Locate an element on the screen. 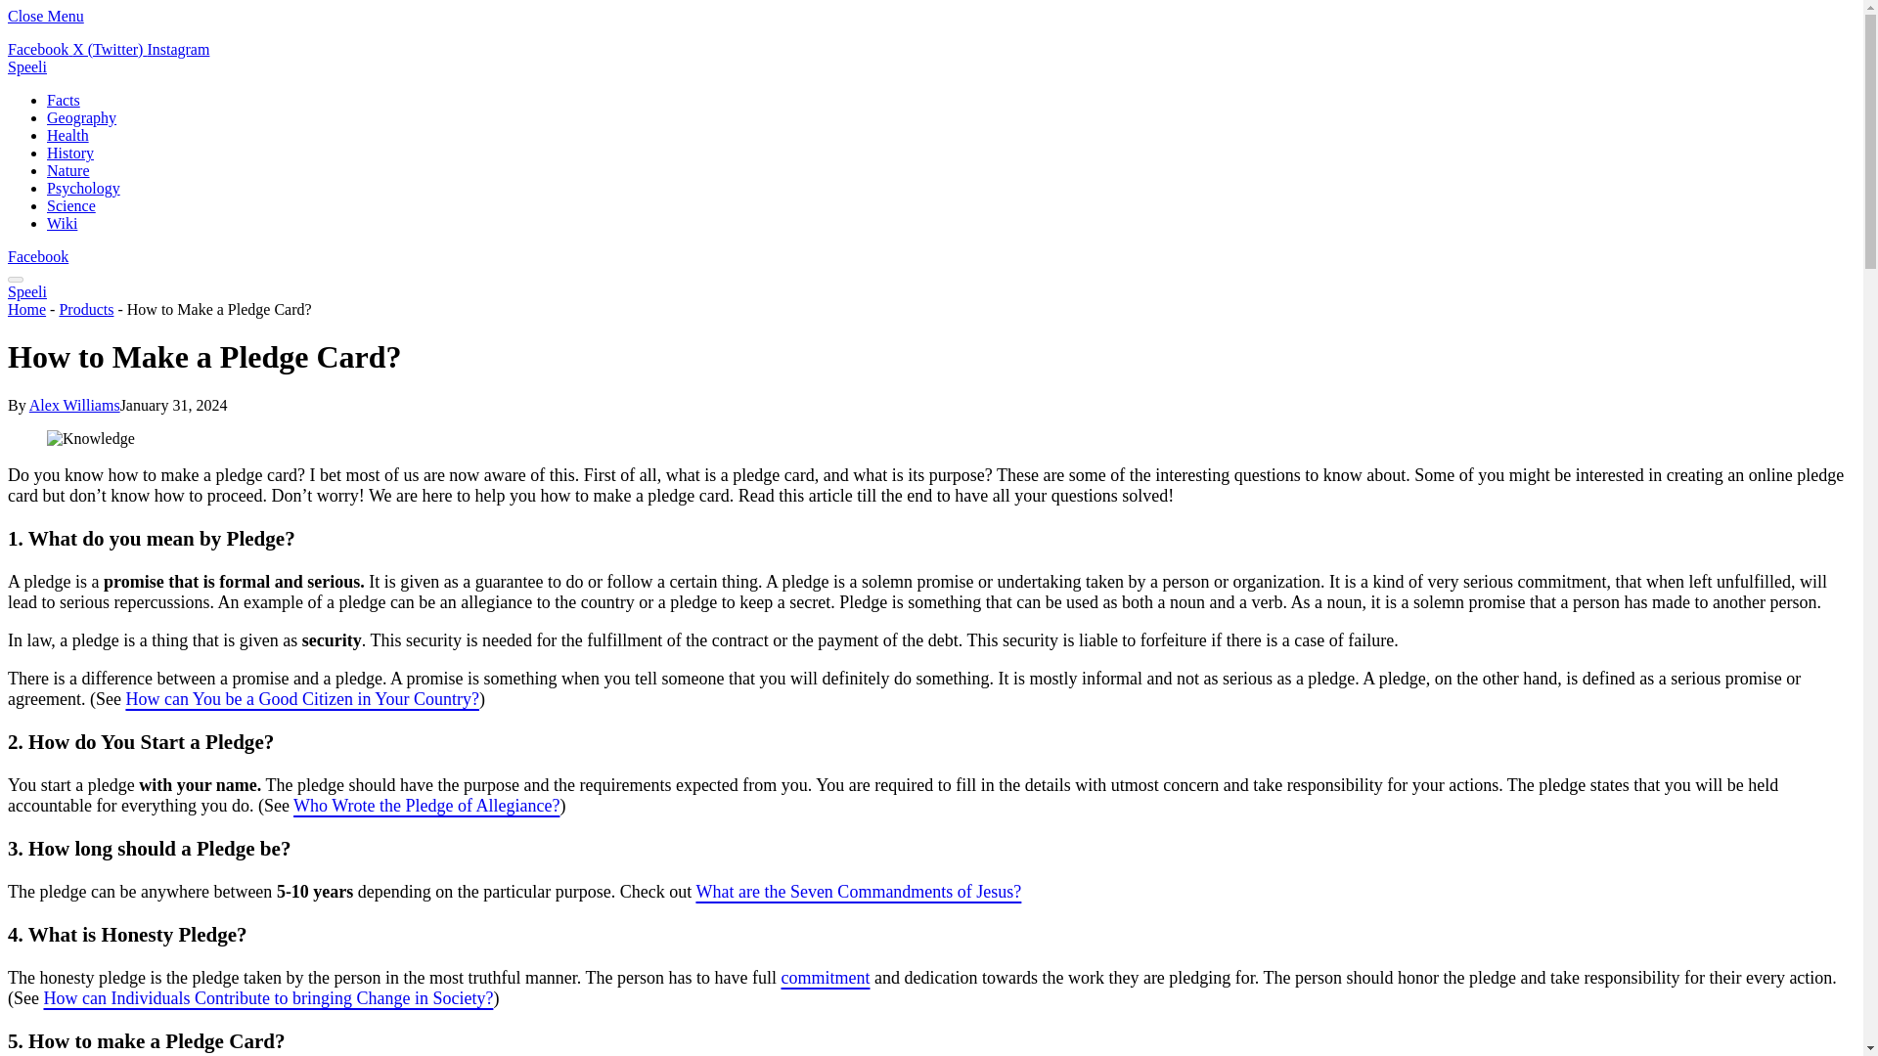  How can You be a Good Citizen in Your Country? is located at coordinates (301, 698).